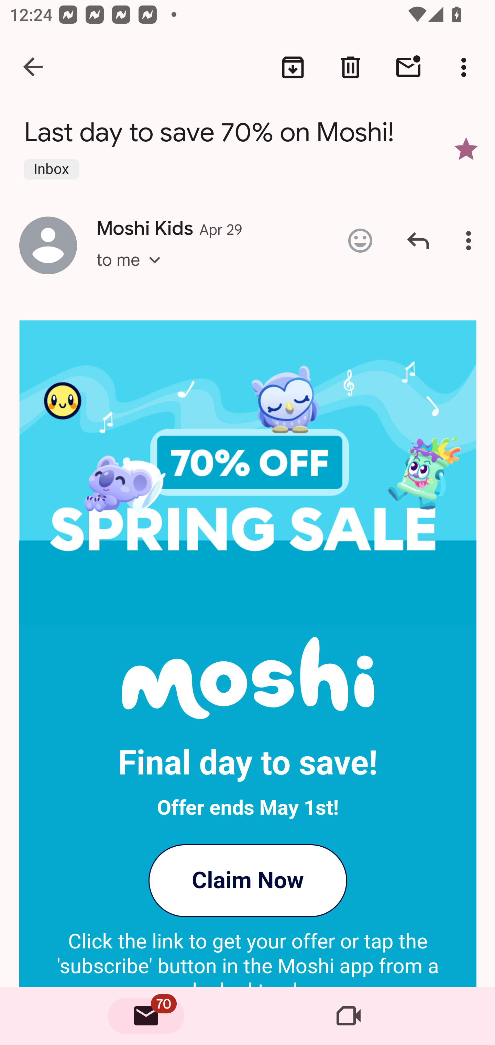  I want to click on Meet, so click(349, 1016).